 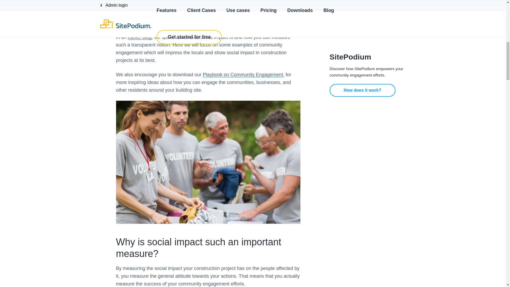 What do you see at coordinates (140, 37) in the screenshot?
I see `earlier blog` at bounding box center [140, 37].